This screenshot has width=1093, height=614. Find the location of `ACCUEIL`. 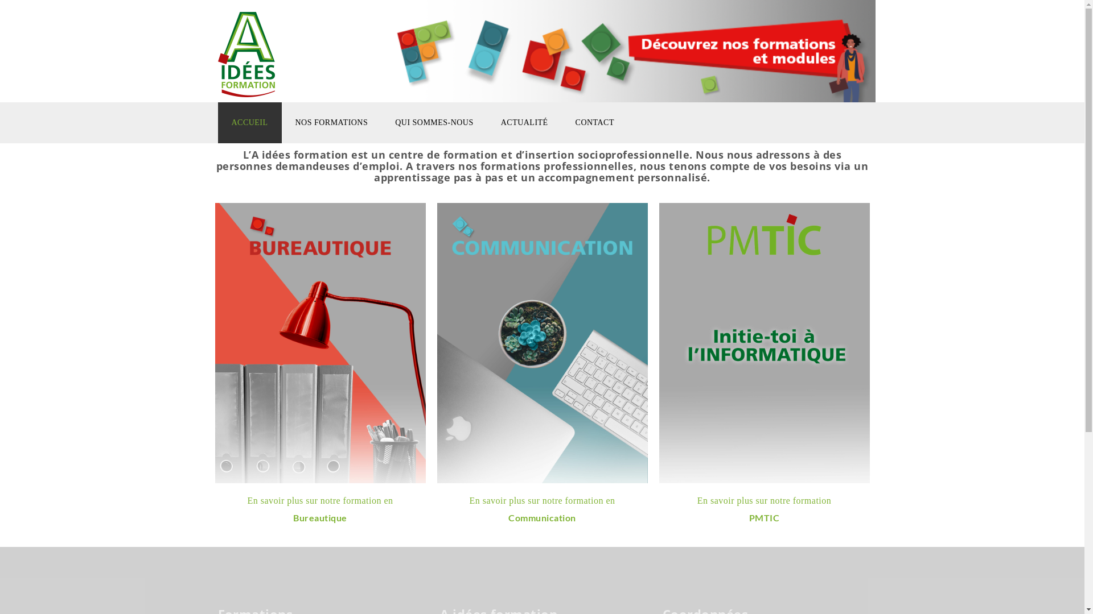

ACCUEIL is located at coordinates (249, 123).